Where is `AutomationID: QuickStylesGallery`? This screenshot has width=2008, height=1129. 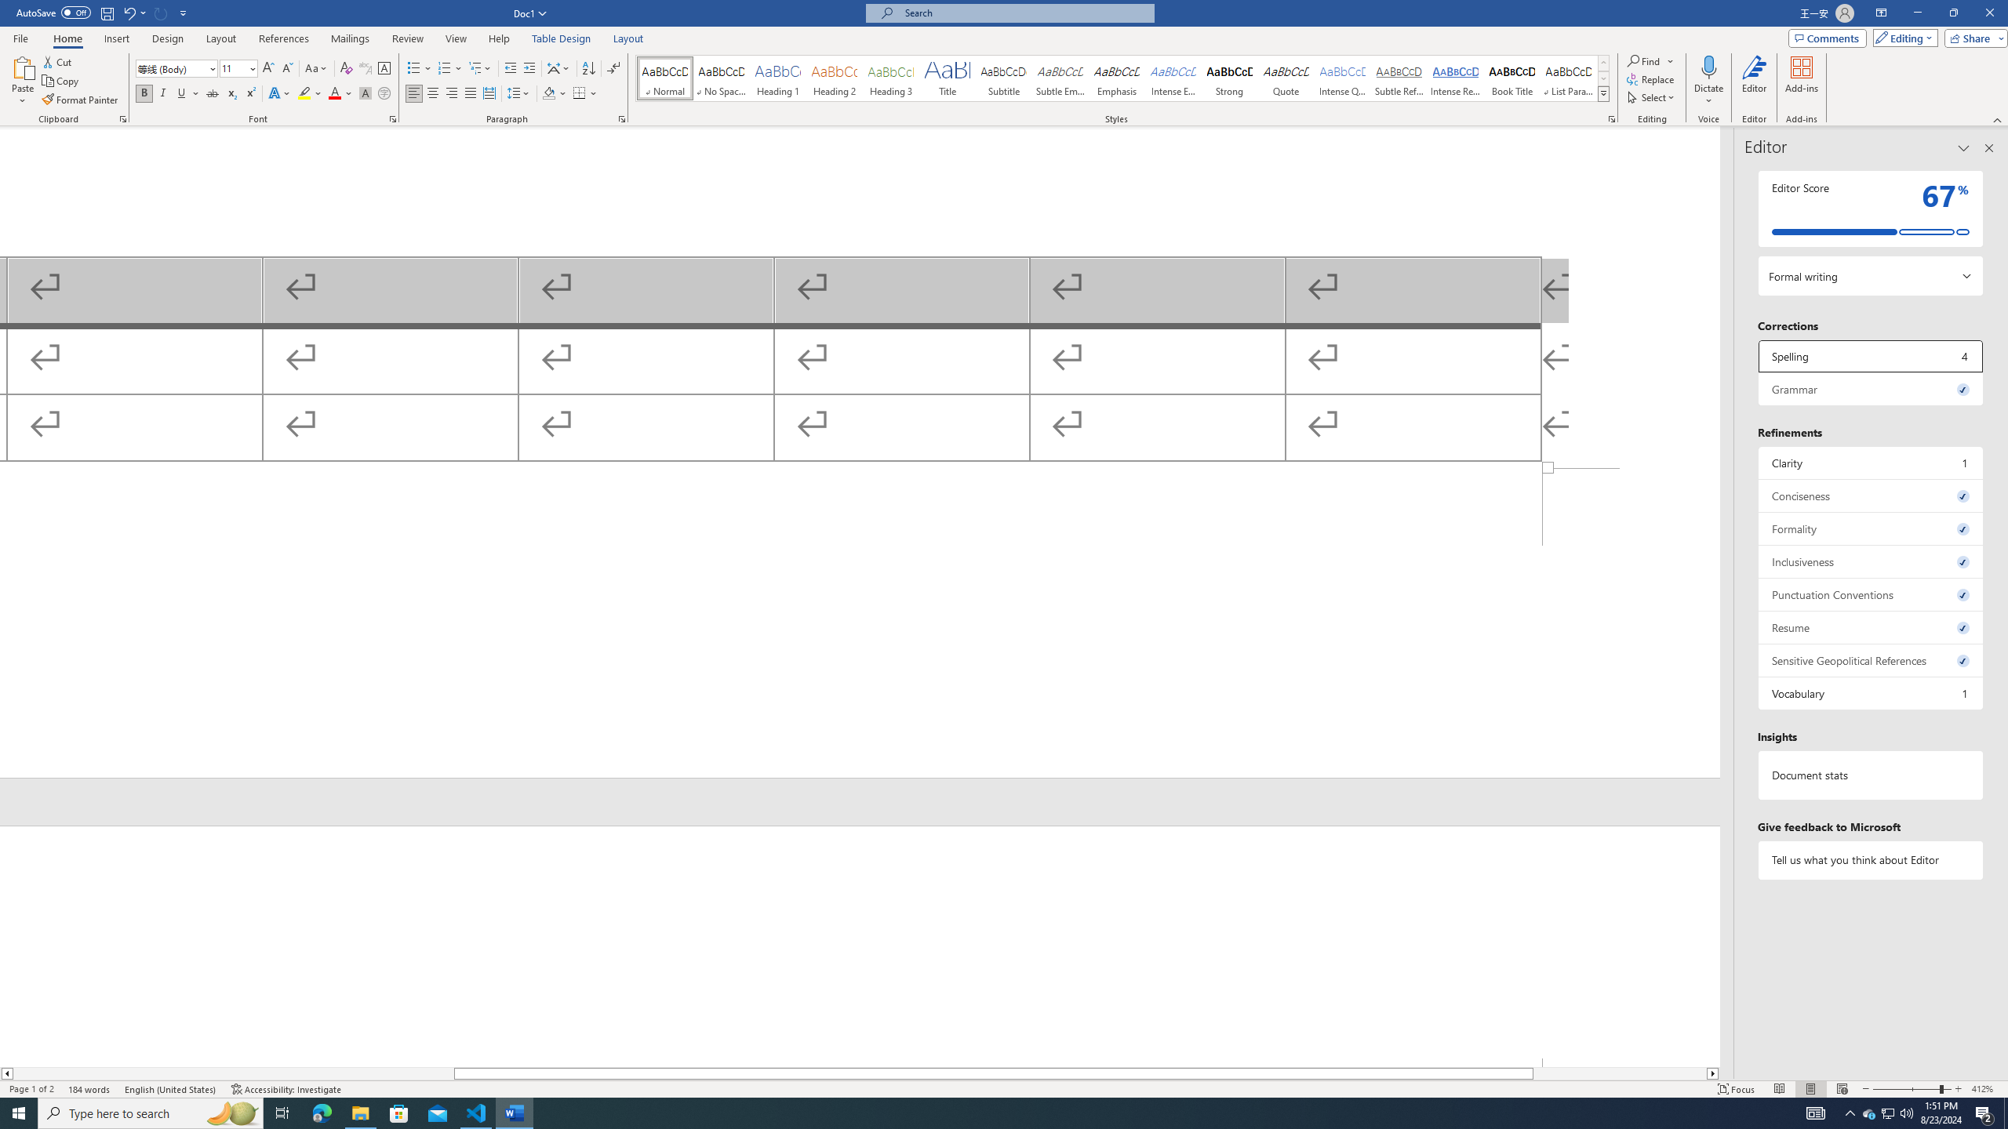 AutomationID: QuickStylesGallery is located at coordinates (1123, 78).